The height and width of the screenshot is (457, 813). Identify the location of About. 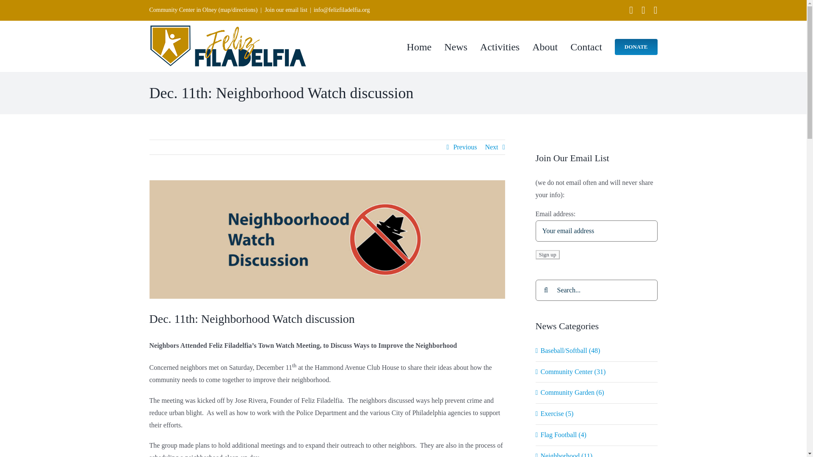
(545, 46).